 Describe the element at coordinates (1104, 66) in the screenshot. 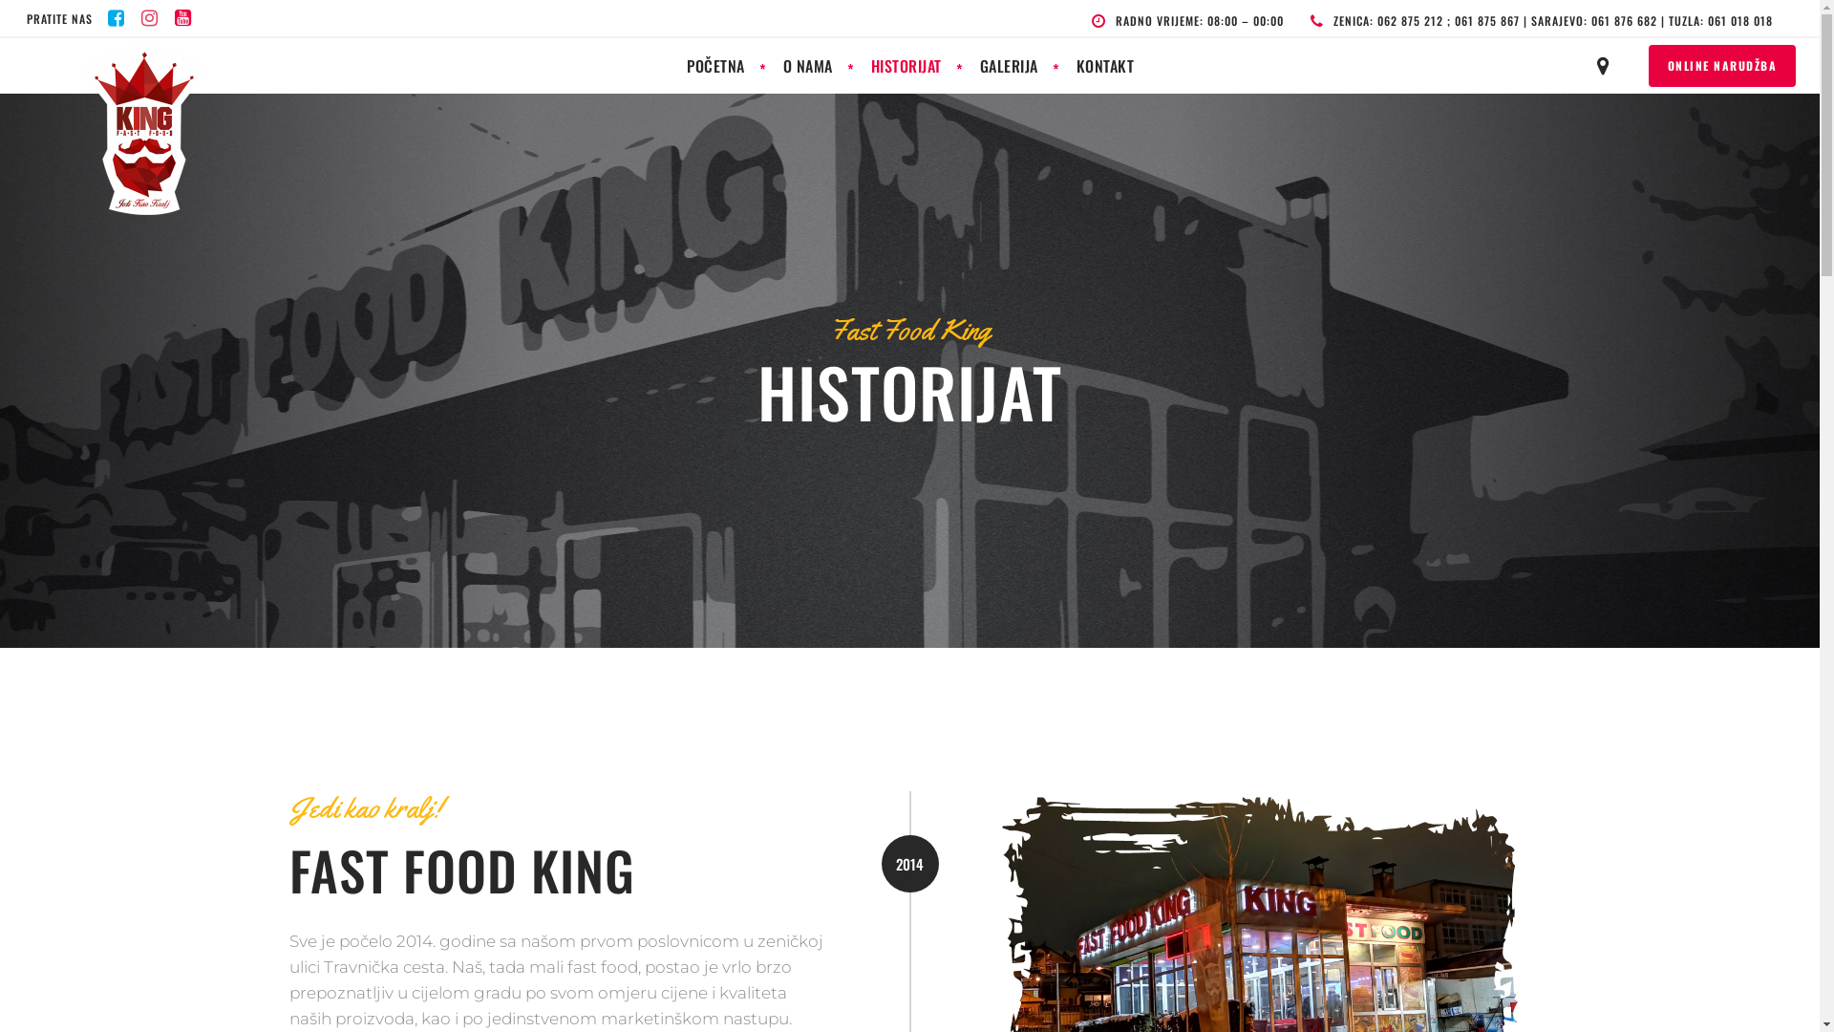

I see `KONTAKT` at that location.